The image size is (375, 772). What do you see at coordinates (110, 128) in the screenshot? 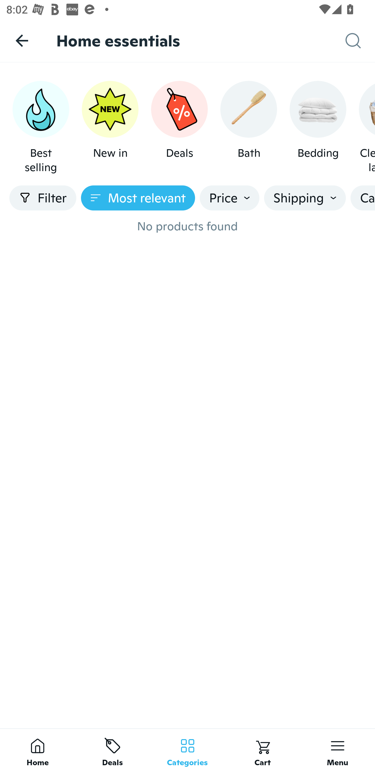
I see `New in` at bounding box center [110, 128].